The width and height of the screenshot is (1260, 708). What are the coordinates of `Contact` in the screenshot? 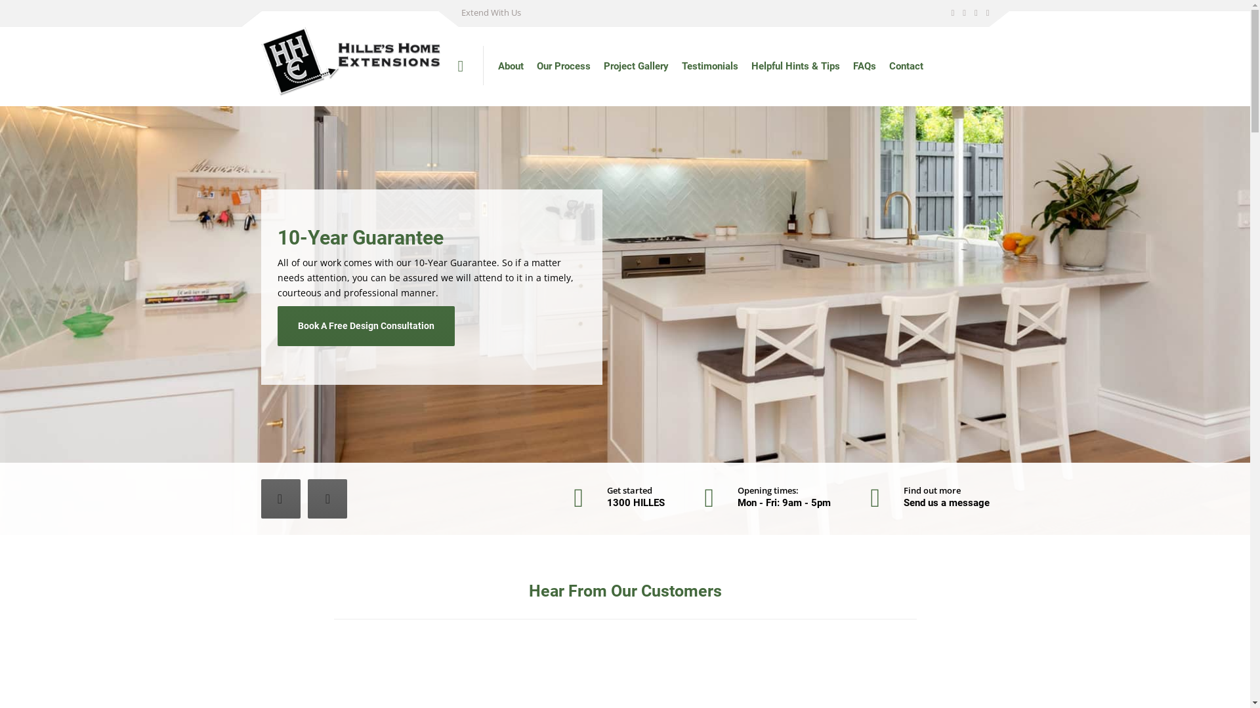 It's located at (906, 66).